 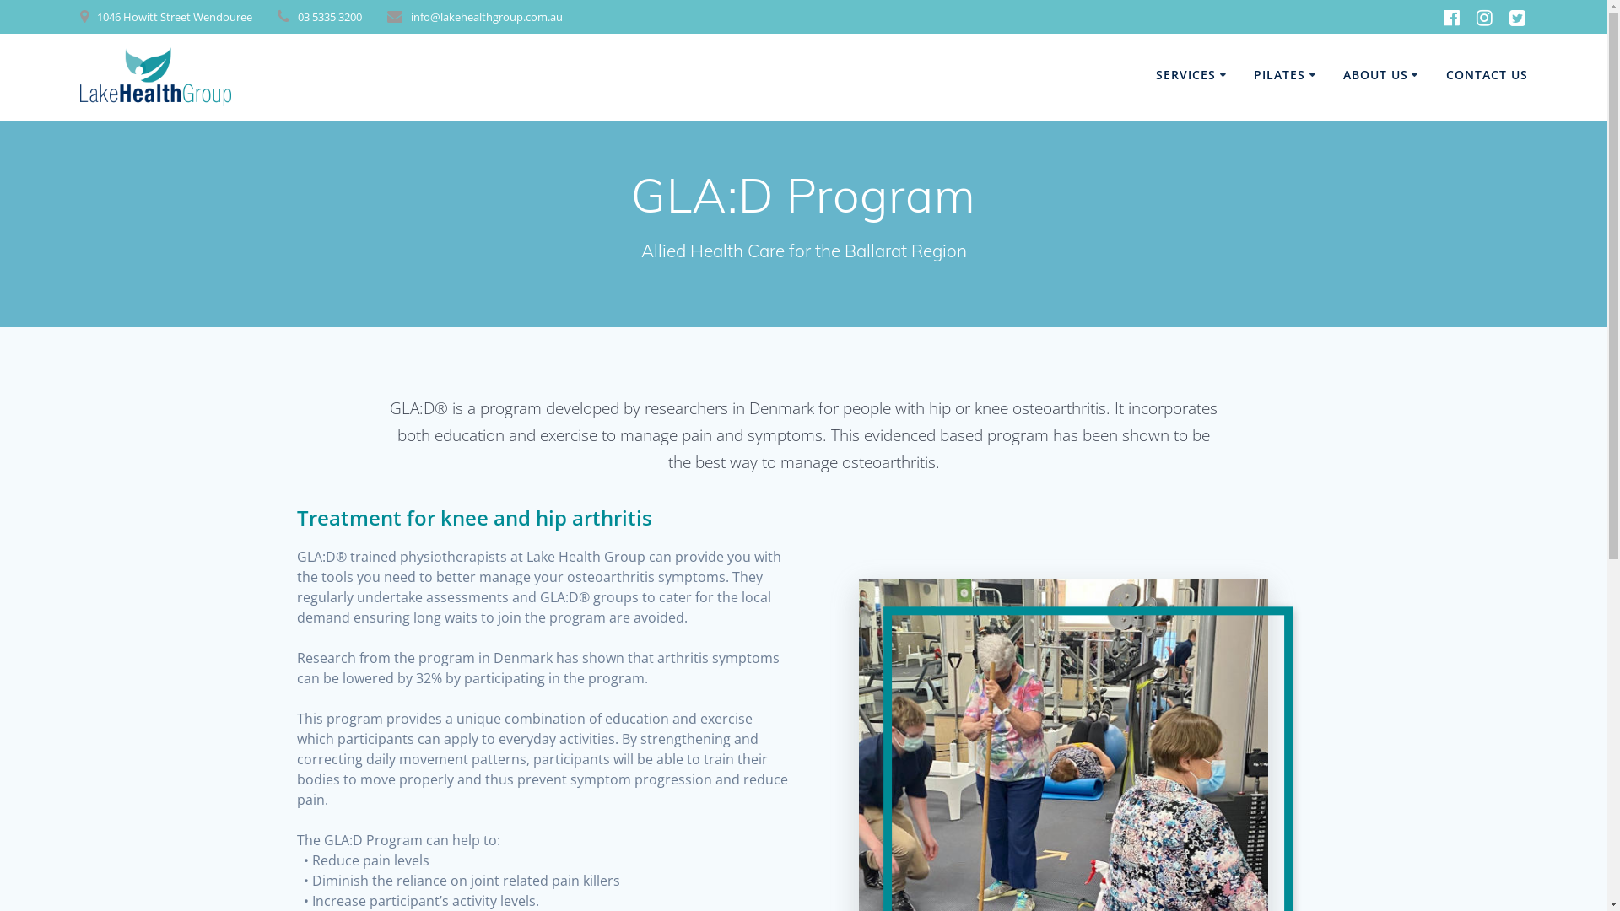 I want to click on ABOUT US, so click(x=1384, y=76).